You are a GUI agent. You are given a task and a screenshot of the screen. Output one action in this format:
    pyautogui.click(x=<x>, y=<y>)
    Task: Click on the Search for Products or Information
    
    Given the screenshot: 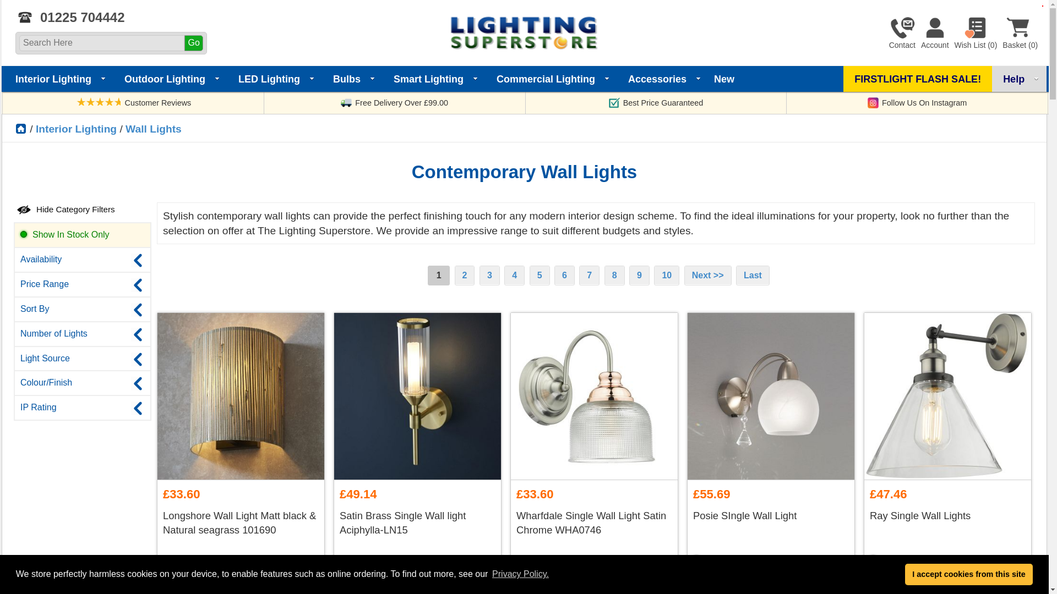 What is the action you would take?
    pyautogui.click(x=193, y=43)
    